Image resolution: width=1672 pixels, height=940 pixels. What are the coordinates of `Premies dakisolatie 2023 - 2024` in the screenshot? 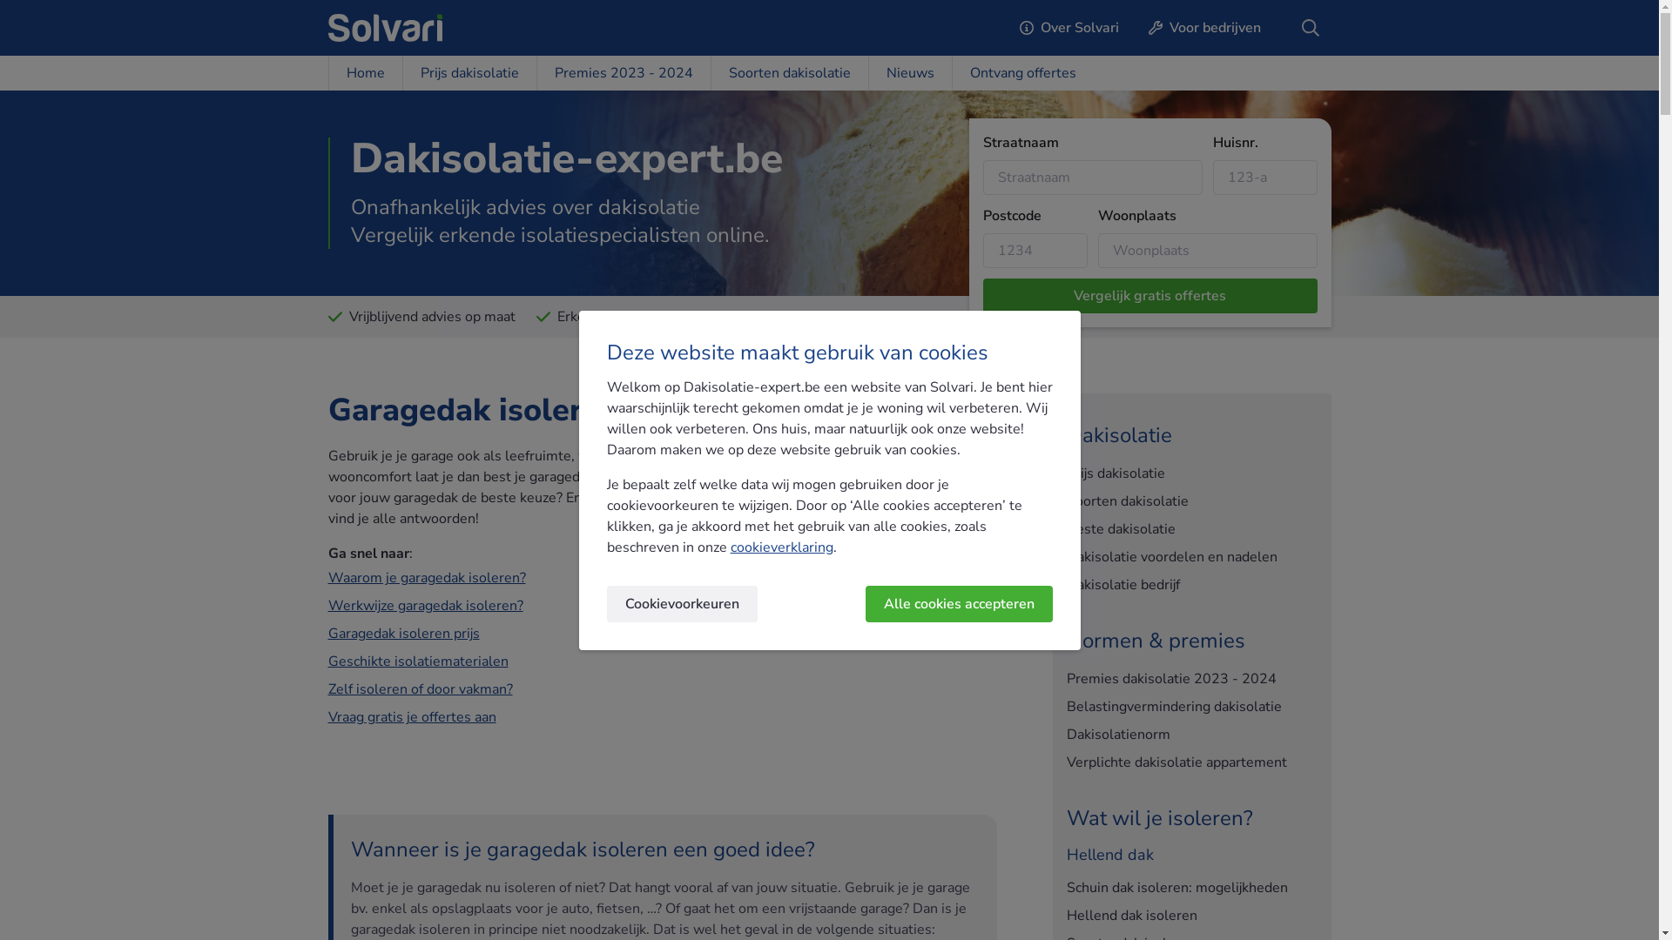 It's located at (1191, 679).